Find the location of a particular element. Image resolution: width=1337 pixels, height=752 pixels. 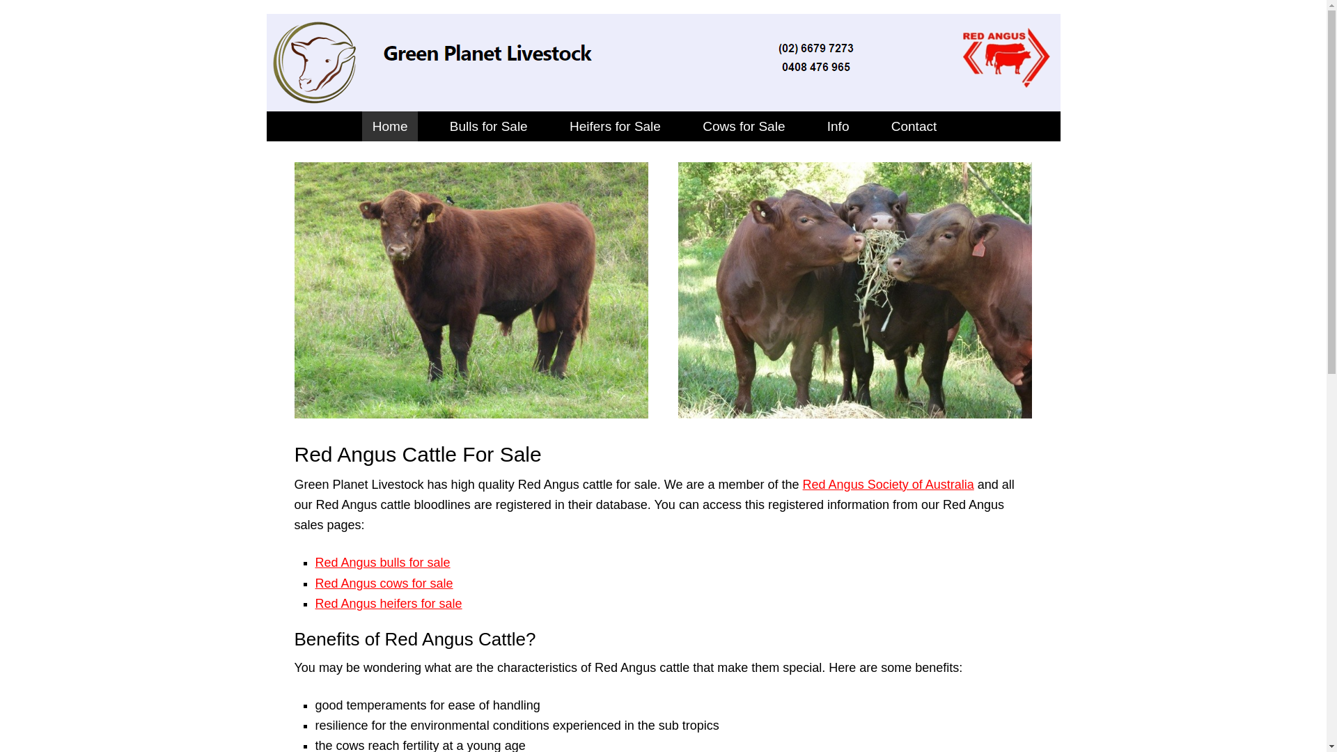

Heifers for Sale is located at coordinates (616, 127).